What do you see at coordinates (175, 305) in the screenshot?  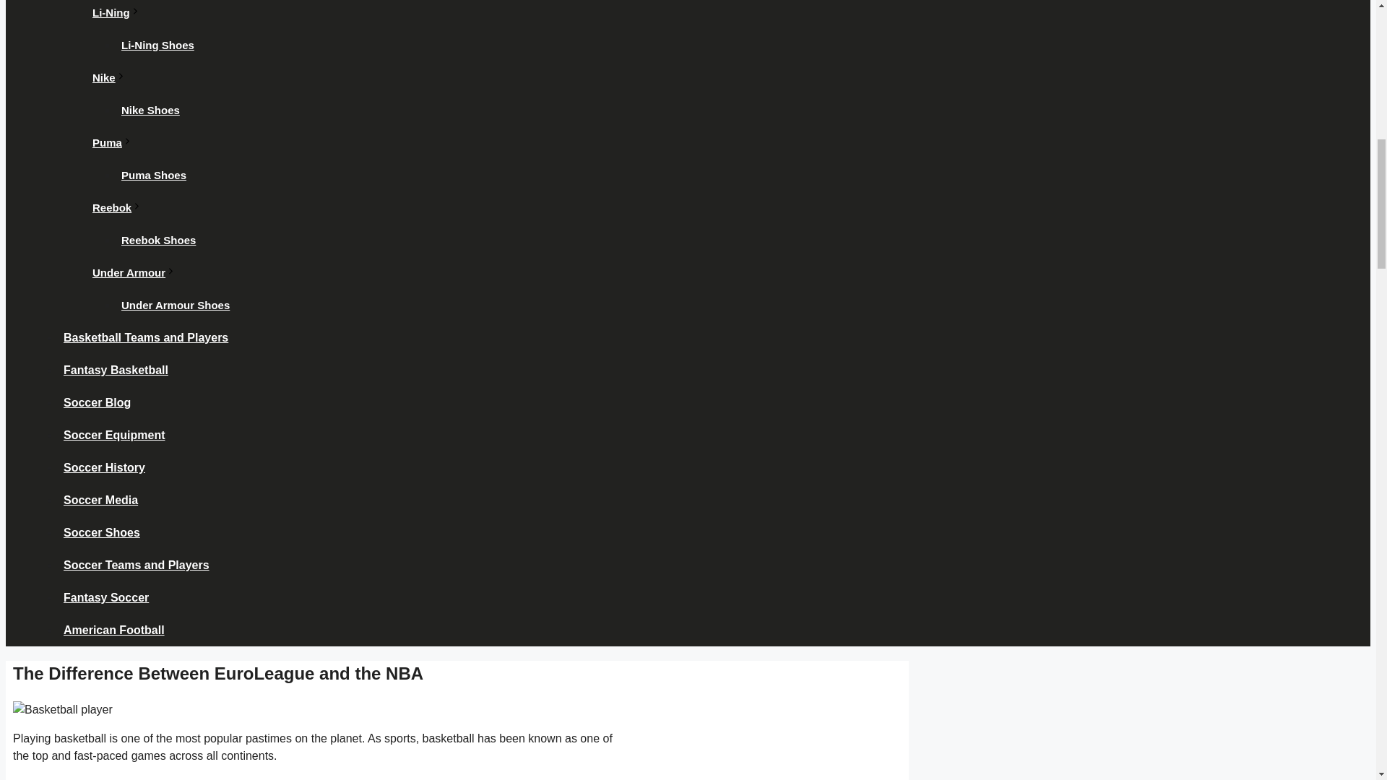 I see `Under Armour Shoes` at bounding box center [175, 305].